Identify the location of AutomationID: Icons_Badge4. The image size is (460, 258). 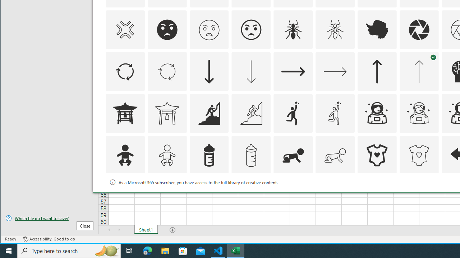
(335, 197).